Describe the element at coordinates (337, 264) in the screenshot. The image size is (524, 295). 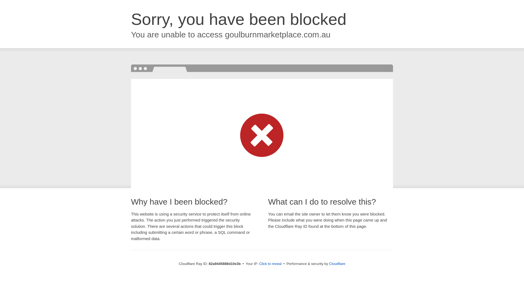
I see `Cloudflare` at that location.